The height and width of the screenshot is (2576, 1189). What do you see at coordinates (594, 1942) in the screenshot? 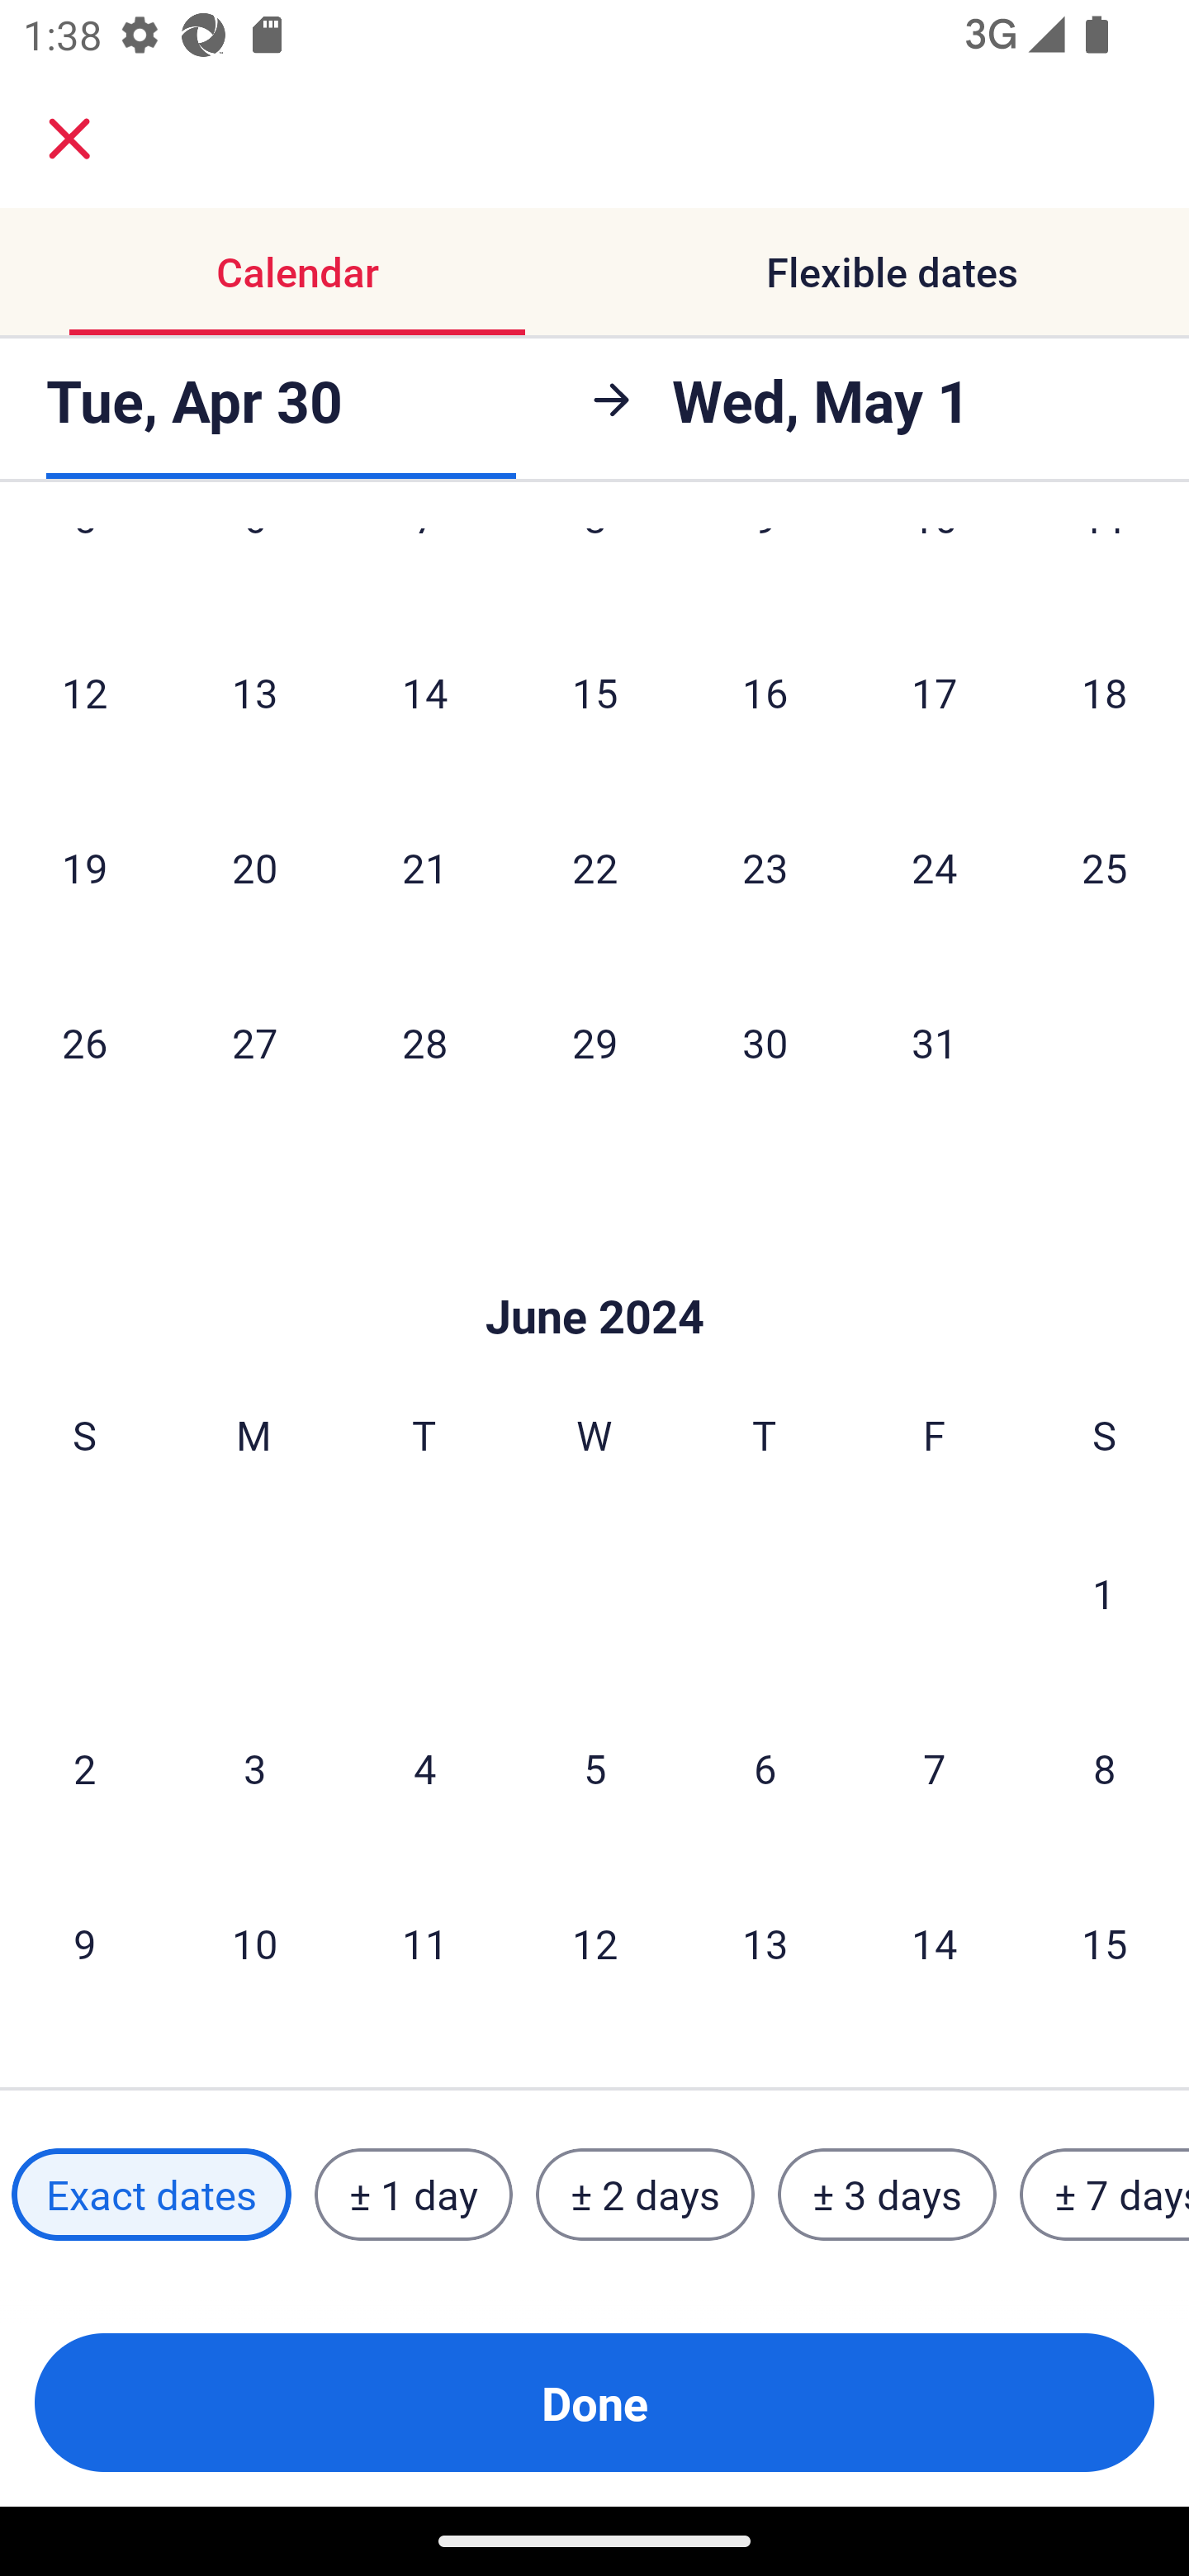
I see `12 Wednesday, June 12, 2024` at bounding box center [594, 1942].